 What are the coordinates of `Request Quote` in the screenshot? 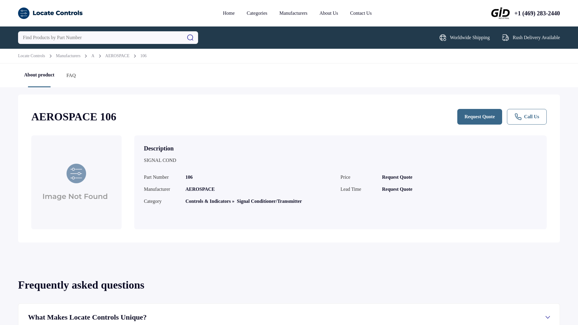 It's located at (480, 116).